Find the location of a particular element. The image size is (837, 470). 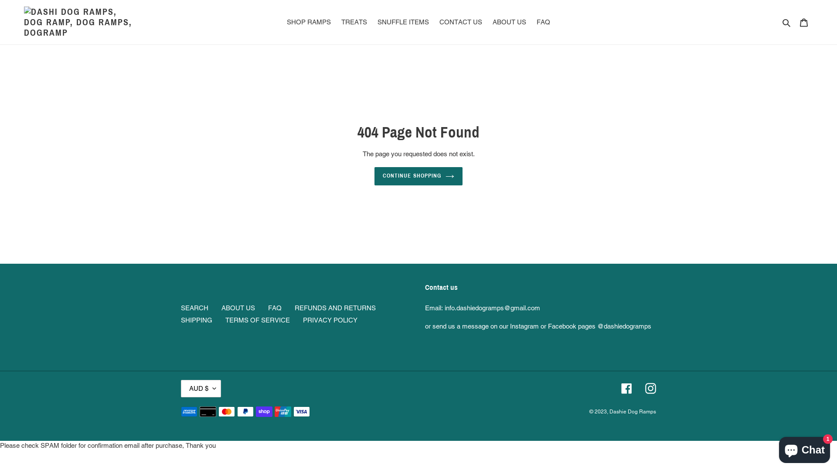

Cart is located at coordinates (804, 23).